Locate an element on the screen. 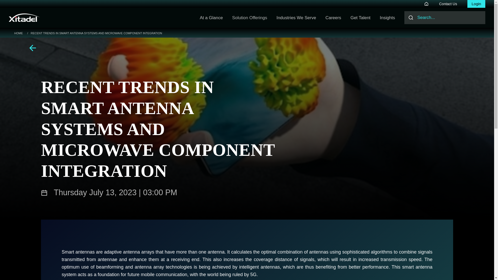 The width and height of the screenshot is (498, 280). At a Glance is located at coordinates (211, 18).